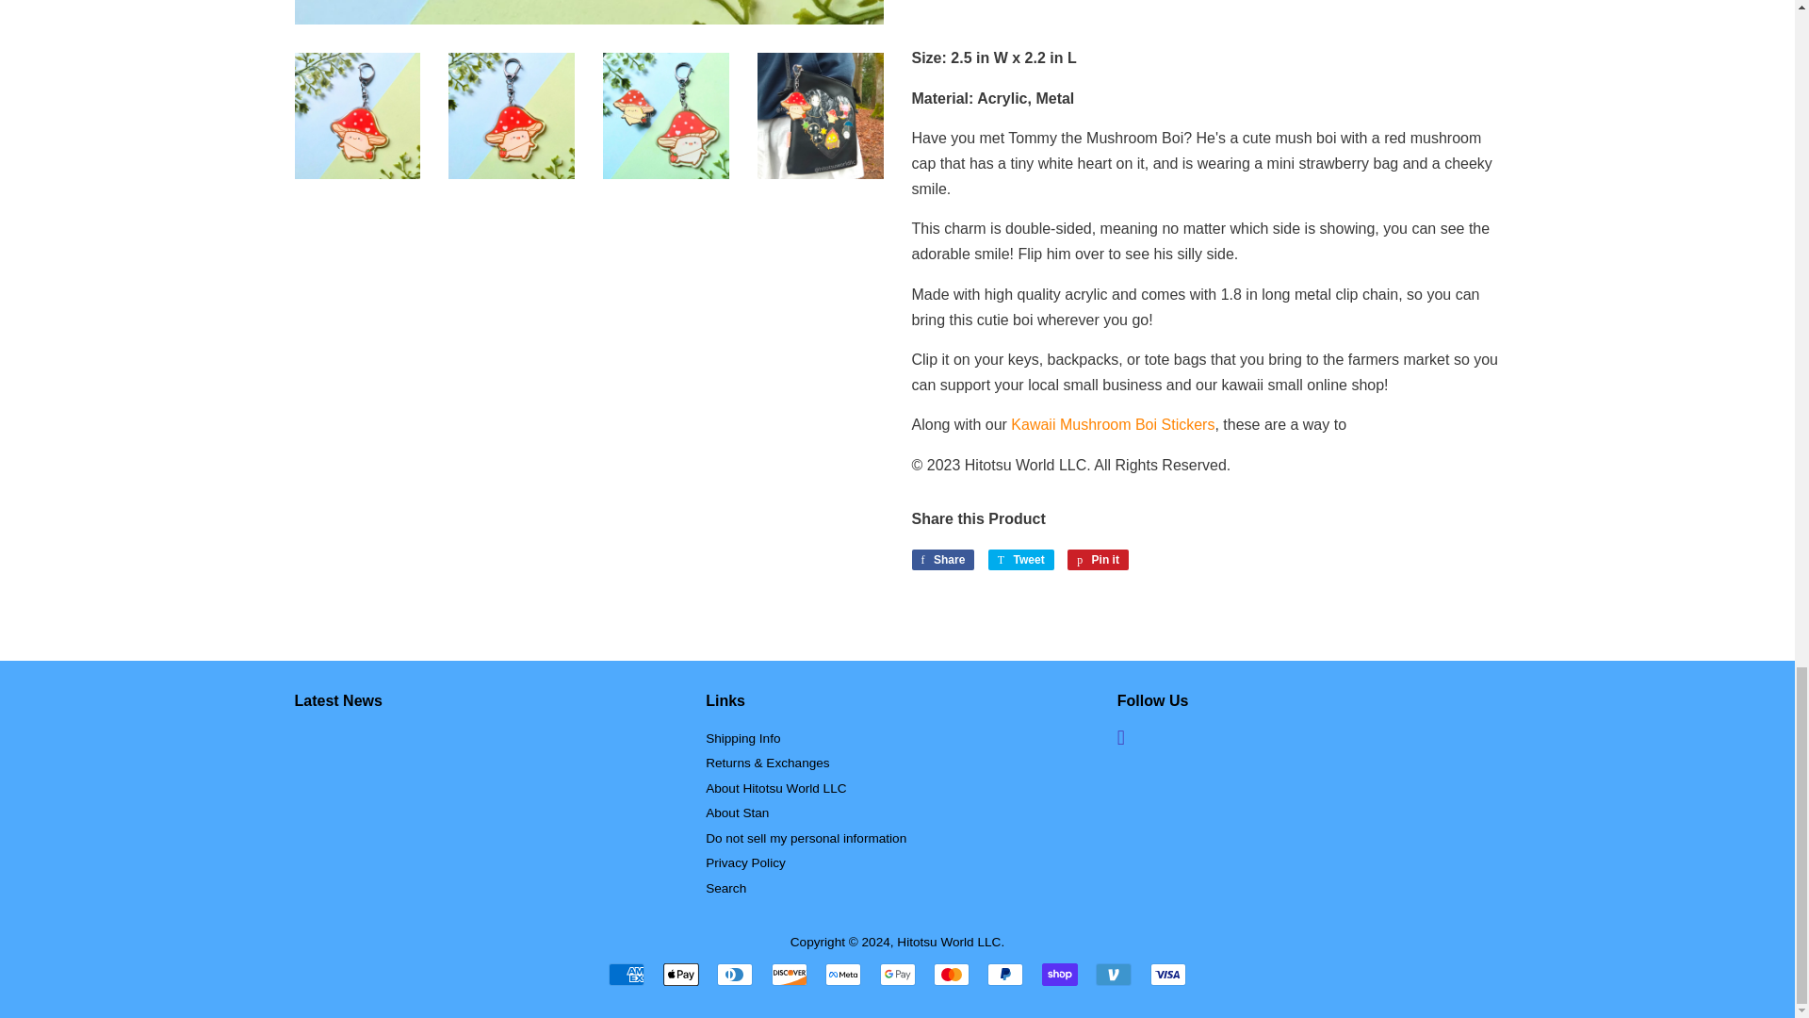  What do you see at coordinates (790, 975) in the screenshot?
I see `Discover` at bounding box center [790, 975].